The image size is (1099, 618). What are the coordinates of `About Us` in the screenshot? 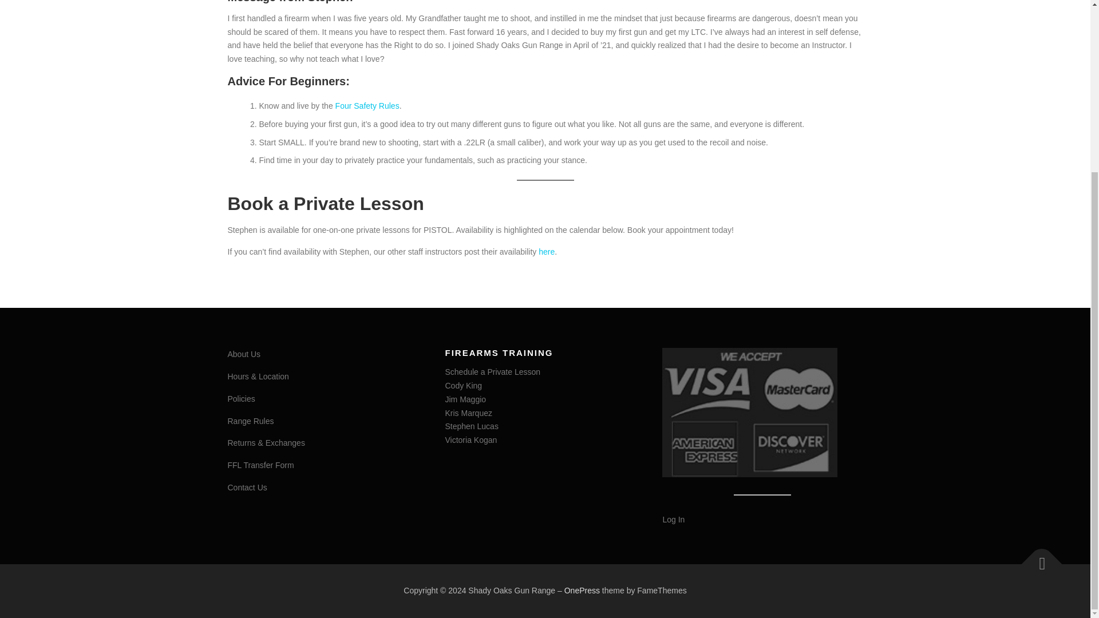 It's located at (244, 354).